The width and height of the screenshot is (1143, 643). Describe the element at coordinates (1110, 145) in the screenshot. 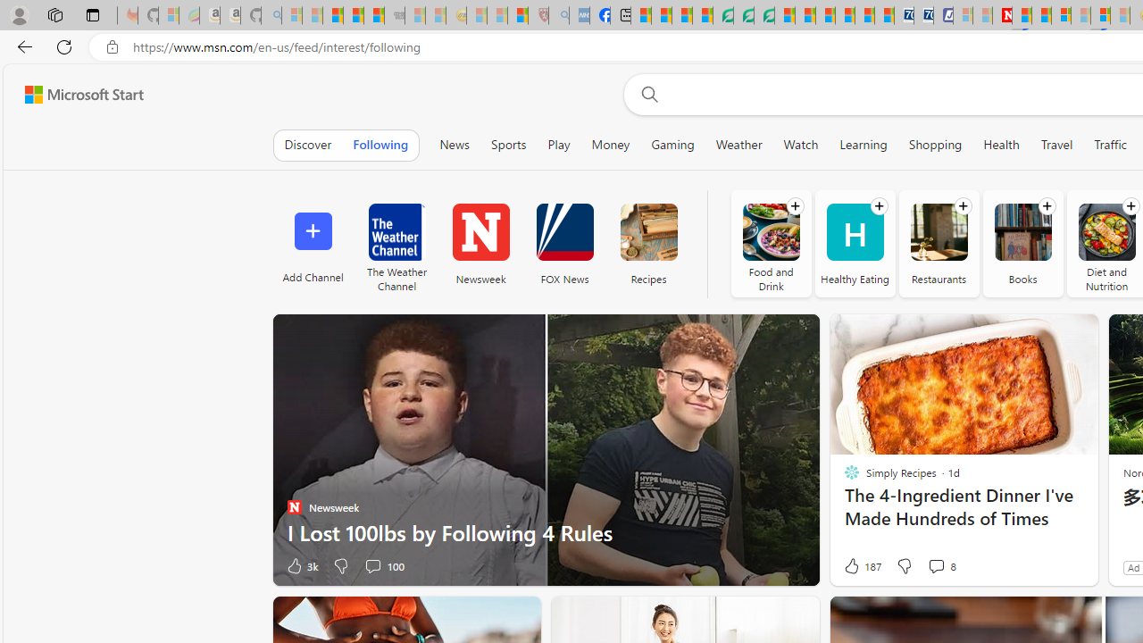

I see `Traffic` at that location.